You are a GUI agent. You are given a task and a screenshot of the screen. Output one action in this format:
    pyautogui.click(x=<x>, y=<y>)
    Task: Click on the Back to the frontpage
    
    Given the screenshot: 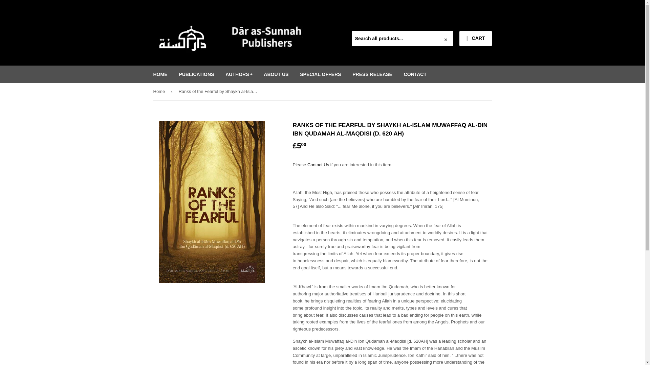 What is the action you would take?
    pyautogui.click(x=160, y=92)
    